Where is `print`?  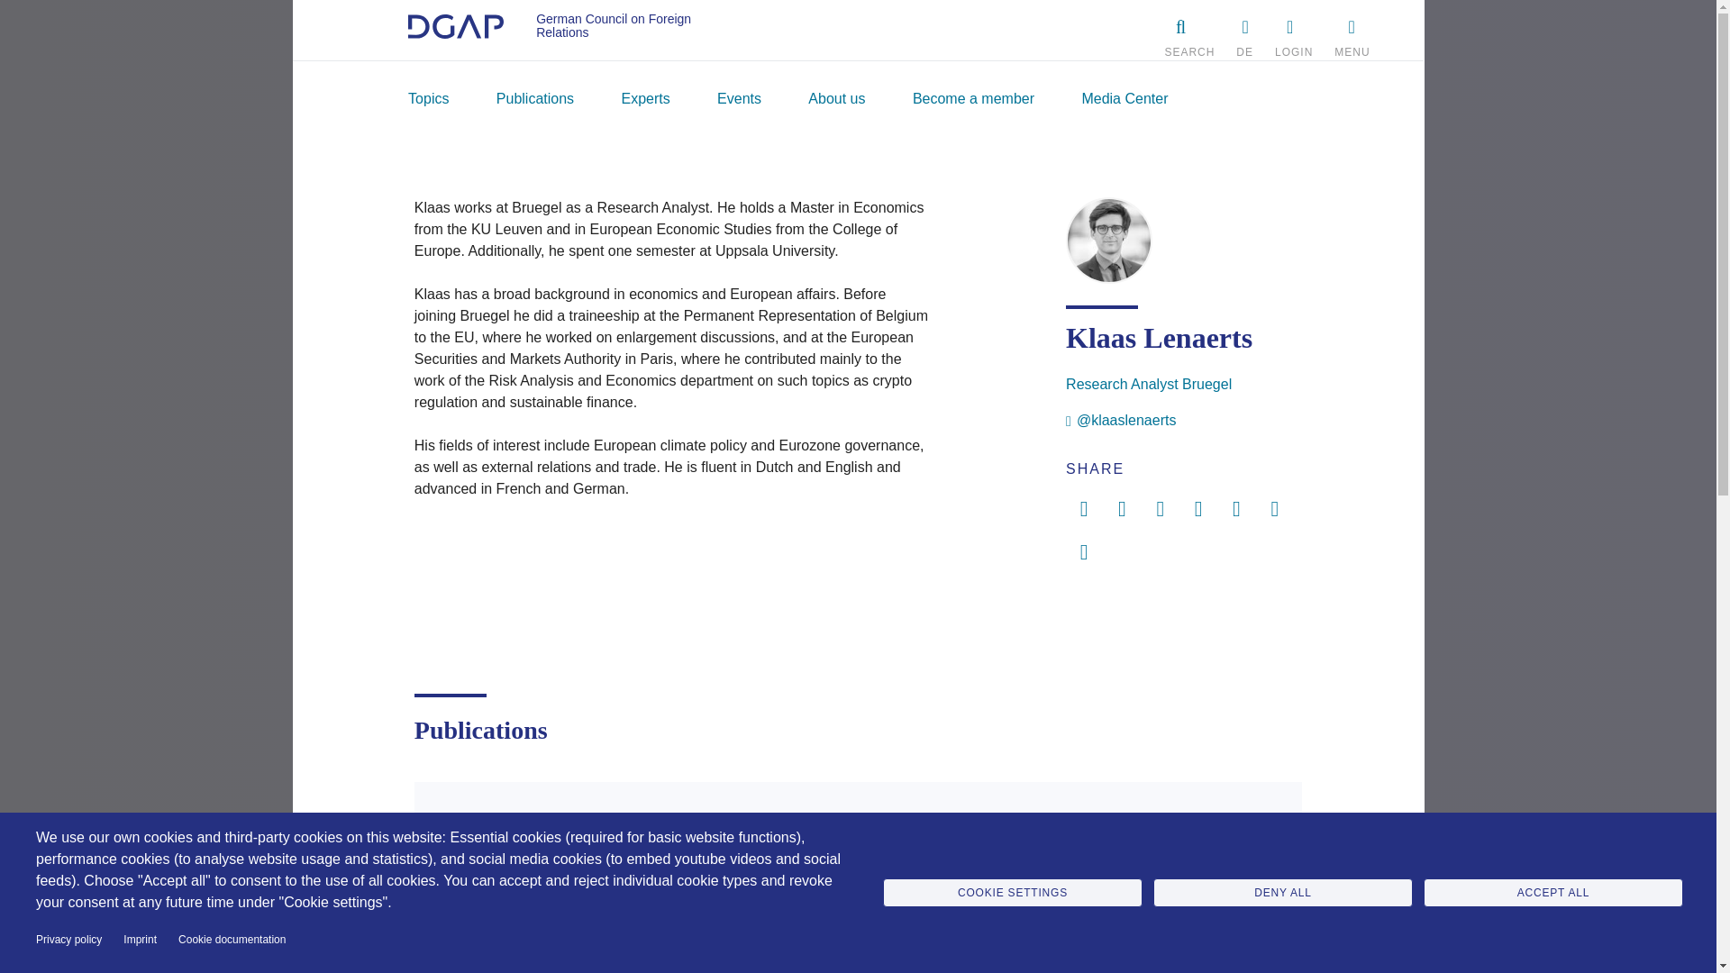
print is located at coordinates (1083, 553).